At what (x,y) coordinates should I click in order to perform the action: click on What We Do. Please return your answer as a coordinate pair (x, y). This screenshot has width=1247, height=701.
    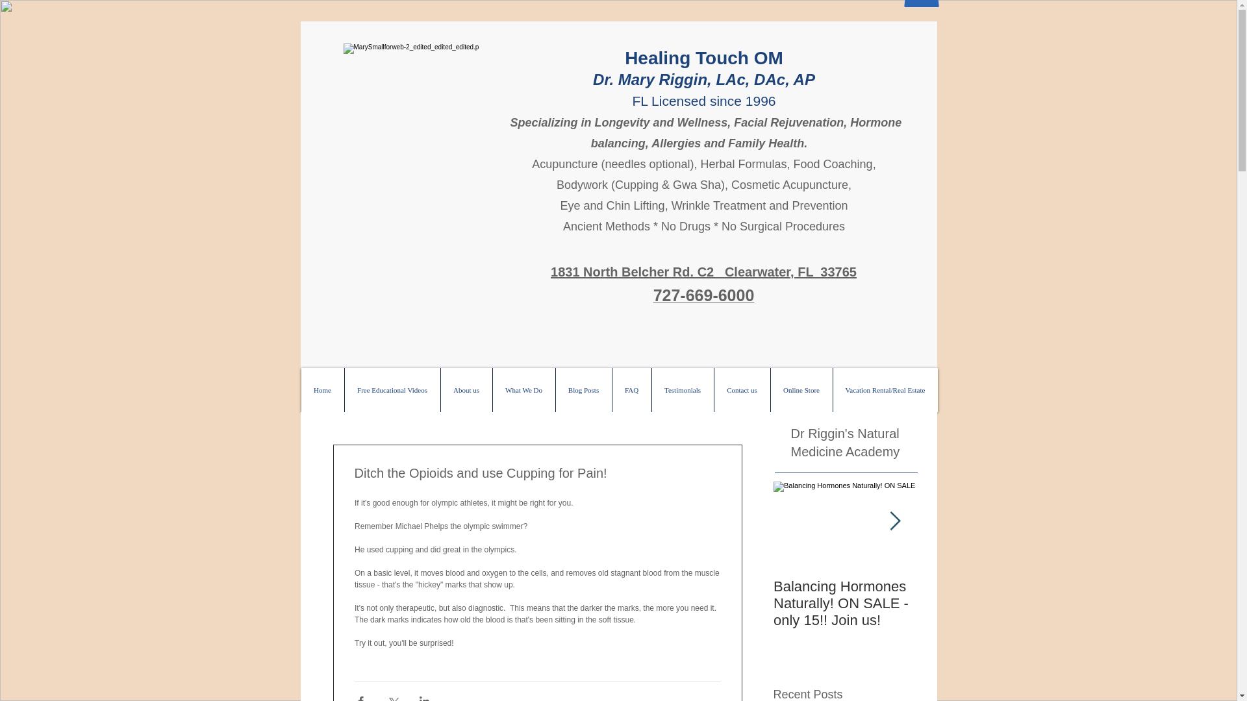
    Looking at the image, I should click on (523, 390).